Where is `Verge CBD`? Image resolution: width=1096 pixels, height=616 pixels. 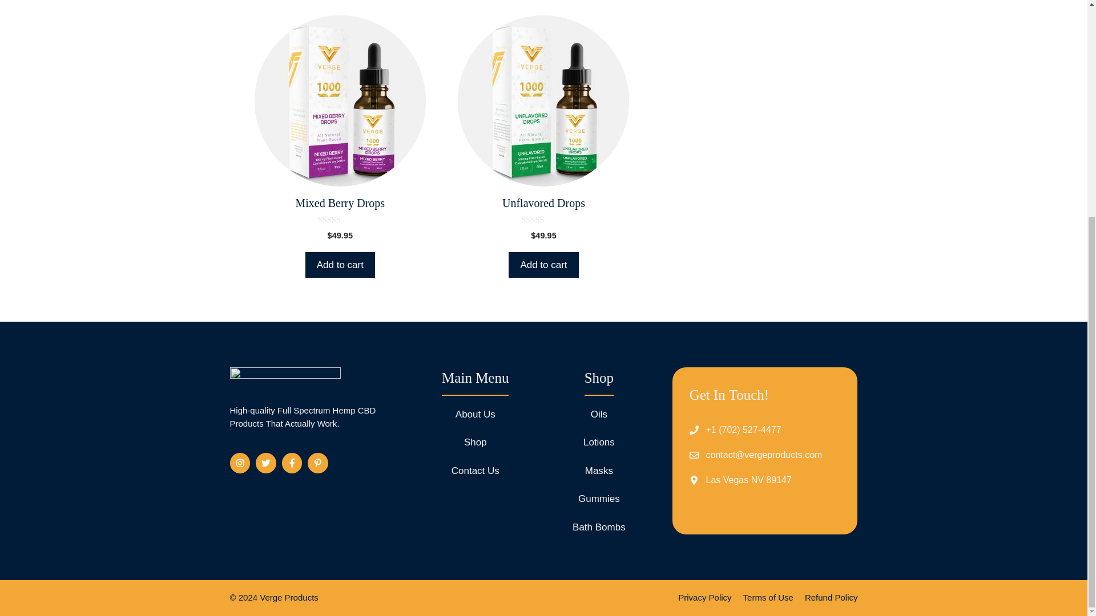
Verge CBD is located at coordinates (284, 380).